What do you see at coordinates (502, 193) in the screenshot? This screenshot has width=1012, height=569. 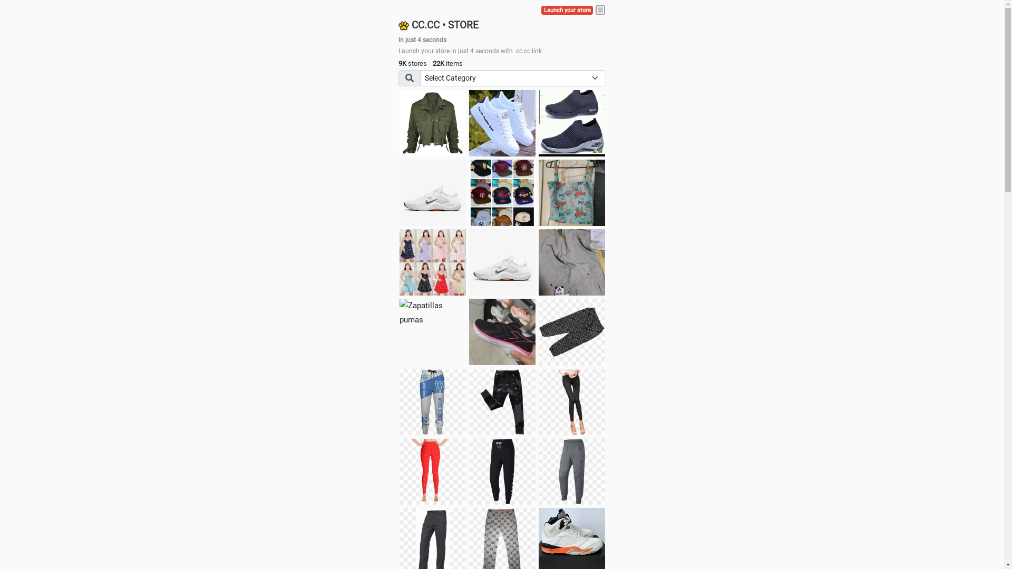 I see `Things we need` at bounding box center [502, 193].